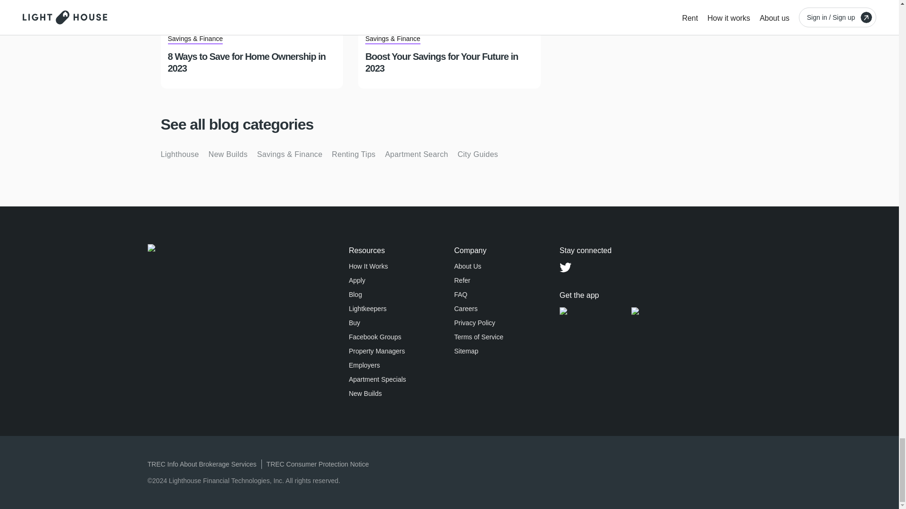  What do you see at coordinates (607, 267) in the screenshot?
I see `Lighthouse Facebook` at bounding box center [607, 267].